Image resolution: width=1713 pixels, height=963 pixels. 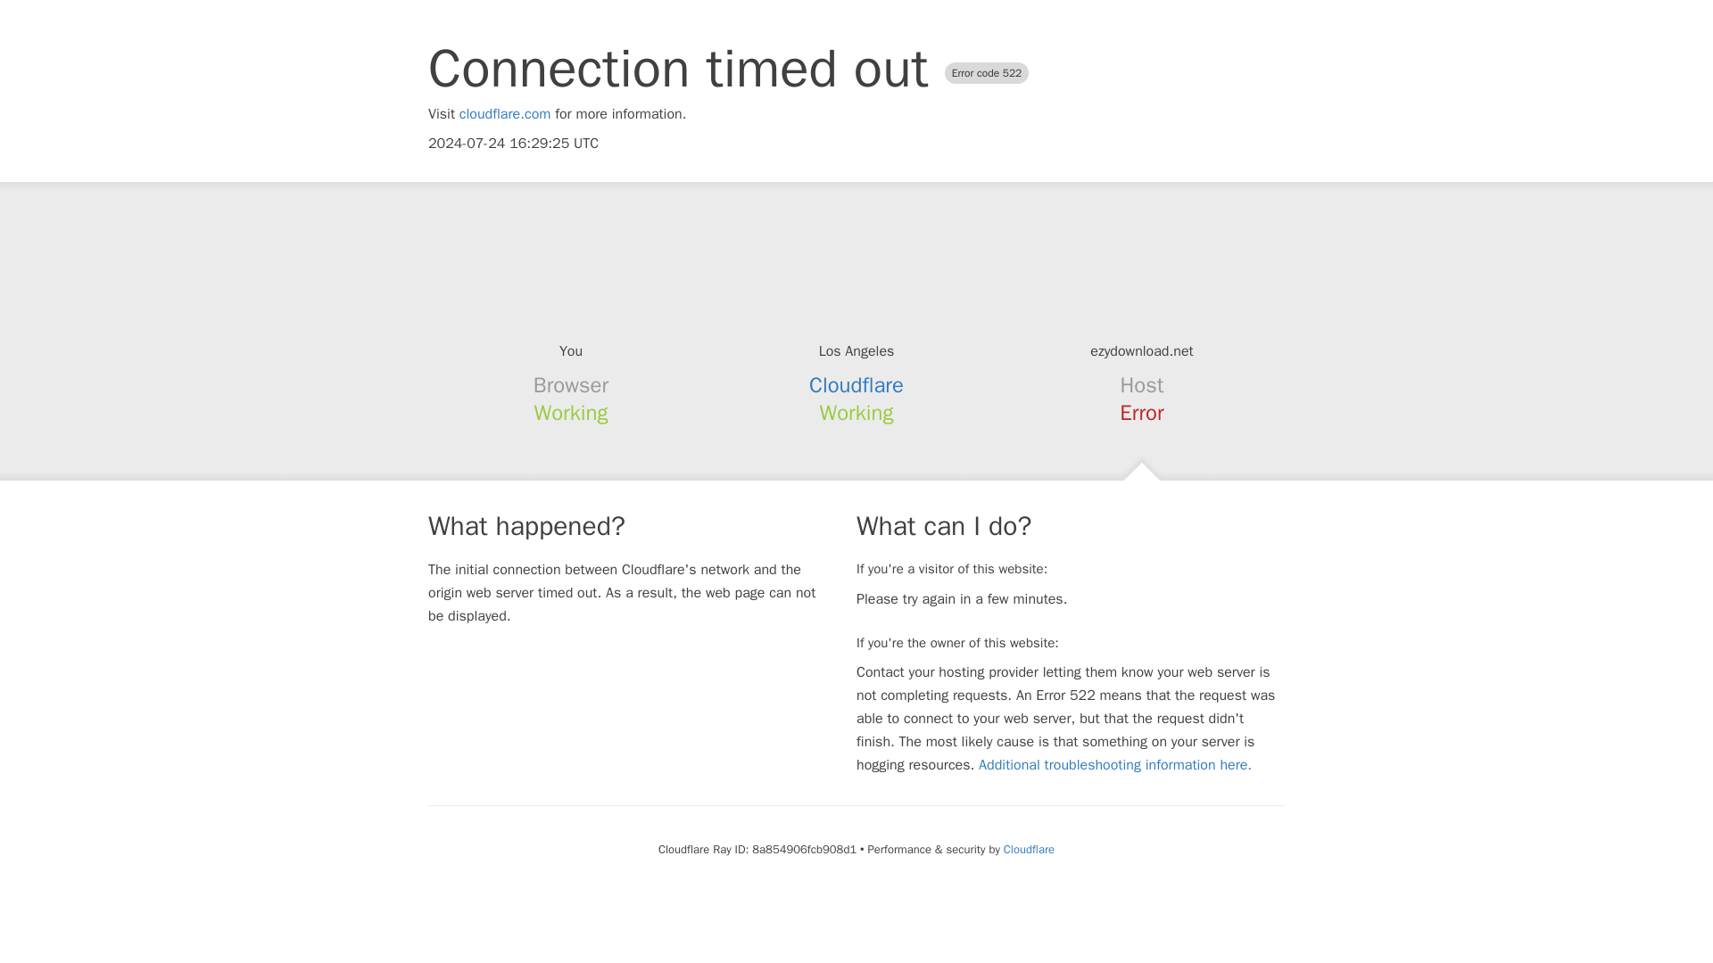 What do you see at coordinates (1115, 765) in the screenshot?
I see `Additional troubleshooting information here.` at bounding box center [1115, 765].